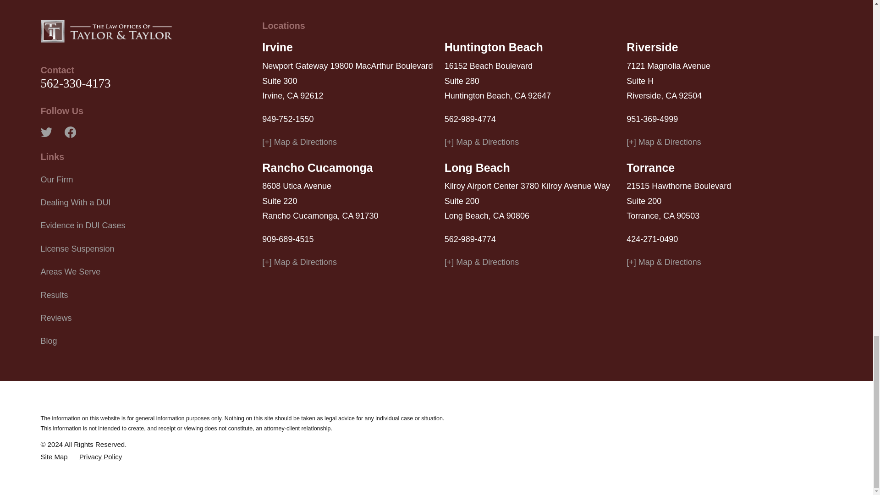 This screenshot has width=880, height=495. I want to click on Twitter, so click(46, 132).